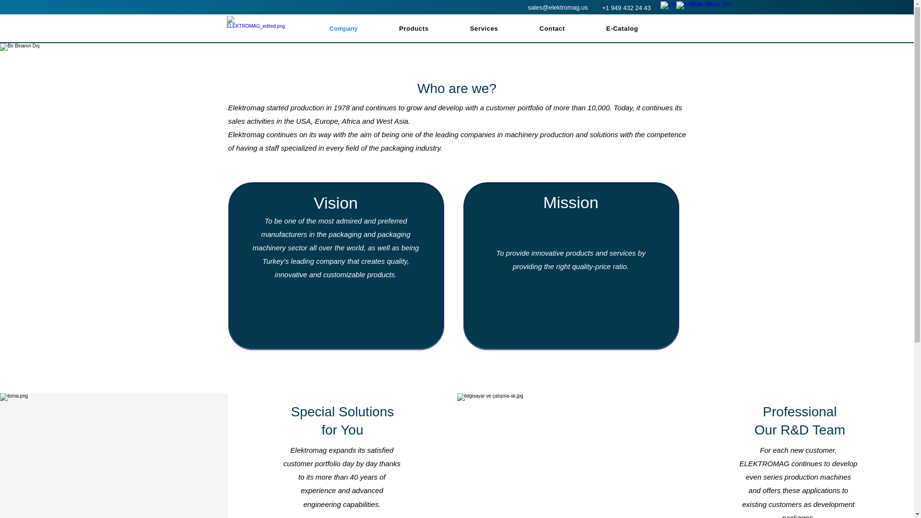  I want to click on Products, so click(484, 28).